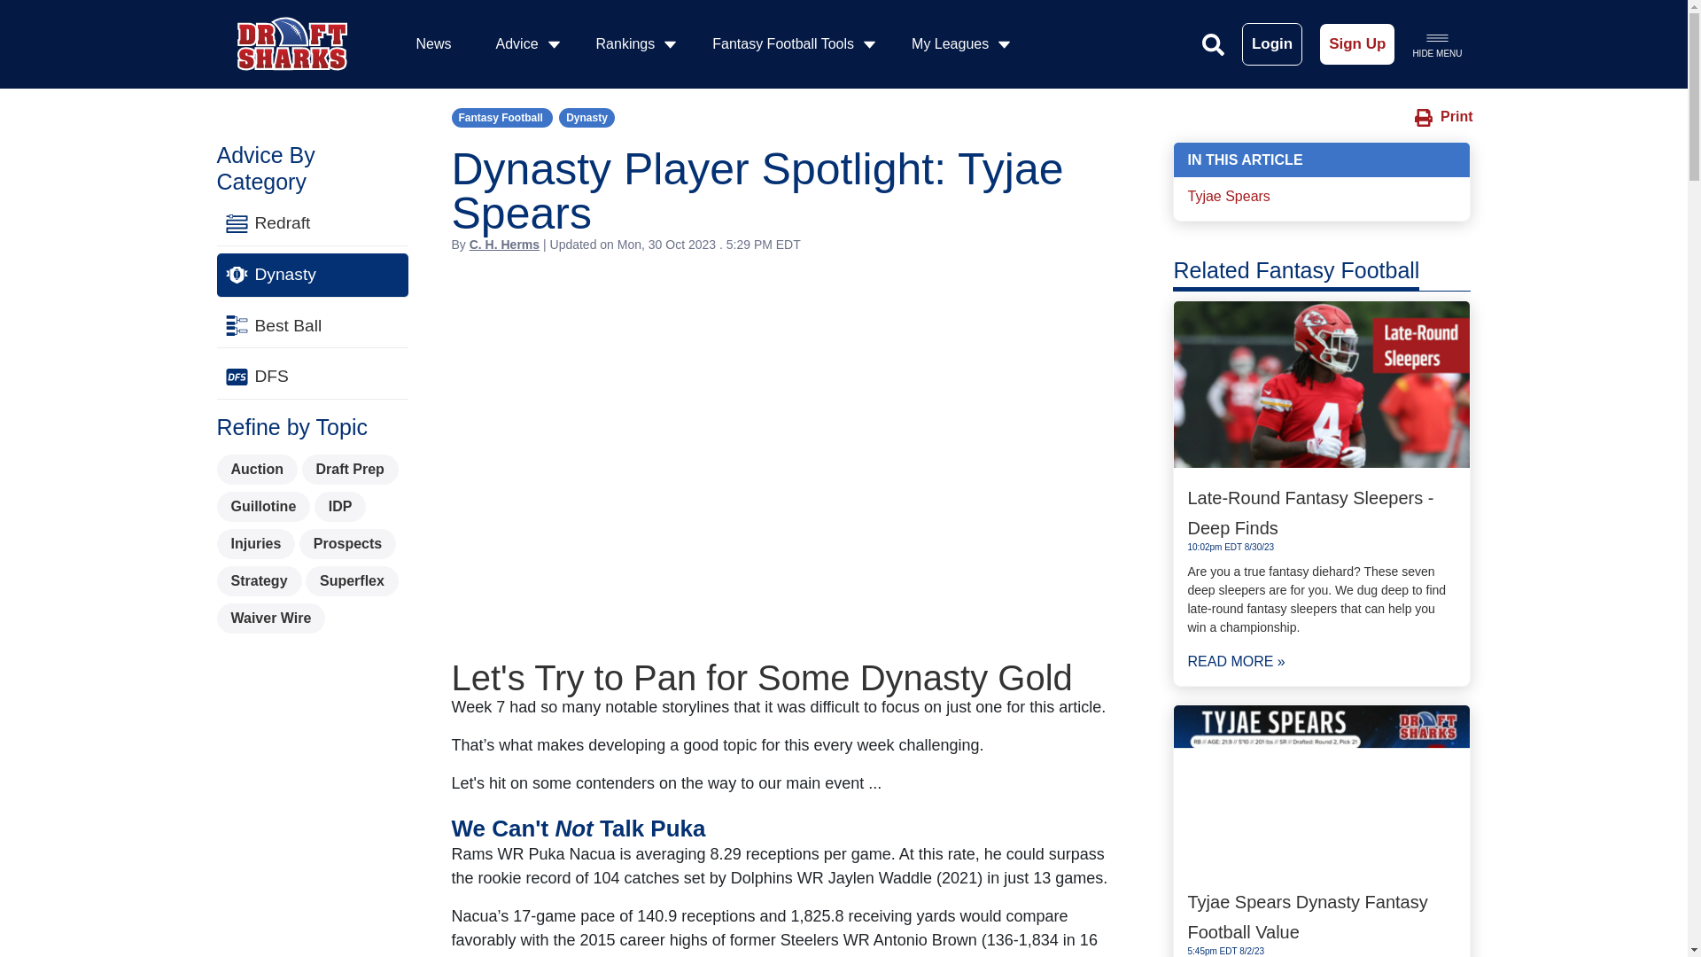  What do you see at coordinates (1272, 44) in the screenshot?
I see `Login` at bounding box center [1272, 44].